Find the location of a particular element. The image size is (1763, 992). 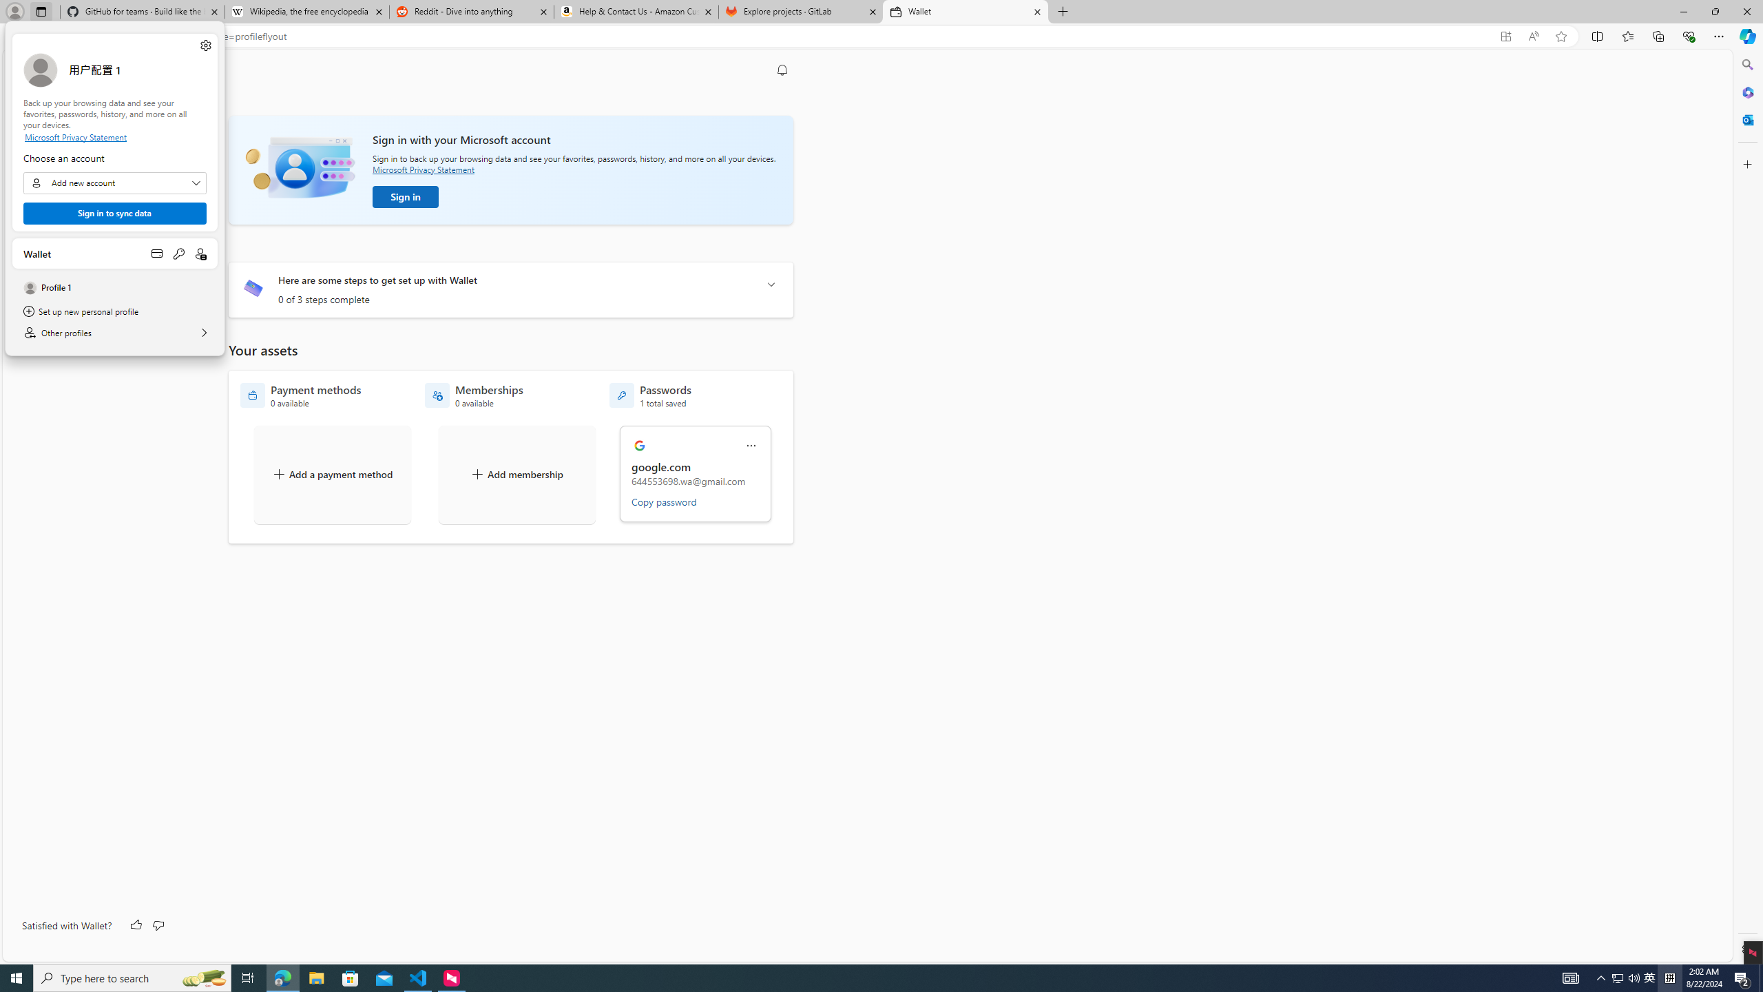

Running applications is located at coordinates (857, 978).